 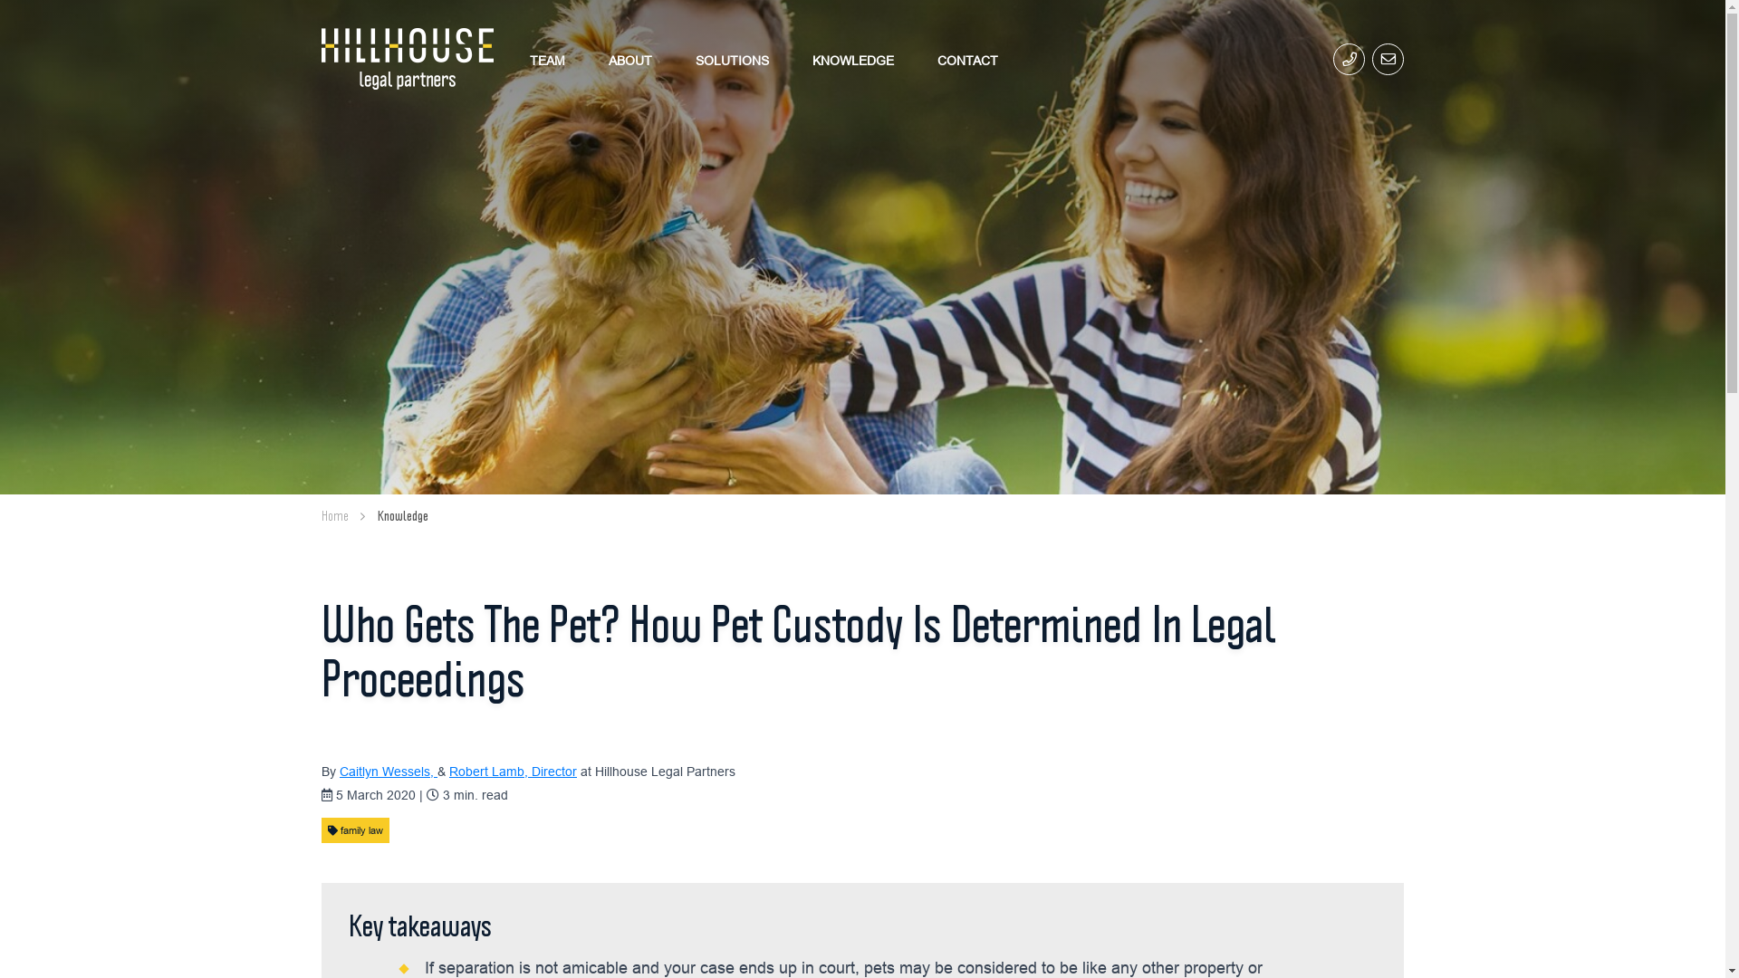 What do you see at coordinates (513, 772) in the screenshot?
I see `Robert Lamb, Director` at bounding box center [513, 772].